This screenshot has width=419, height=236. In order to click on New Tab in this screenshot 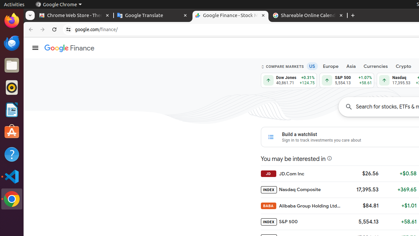, I will do `click(353, 16)`.